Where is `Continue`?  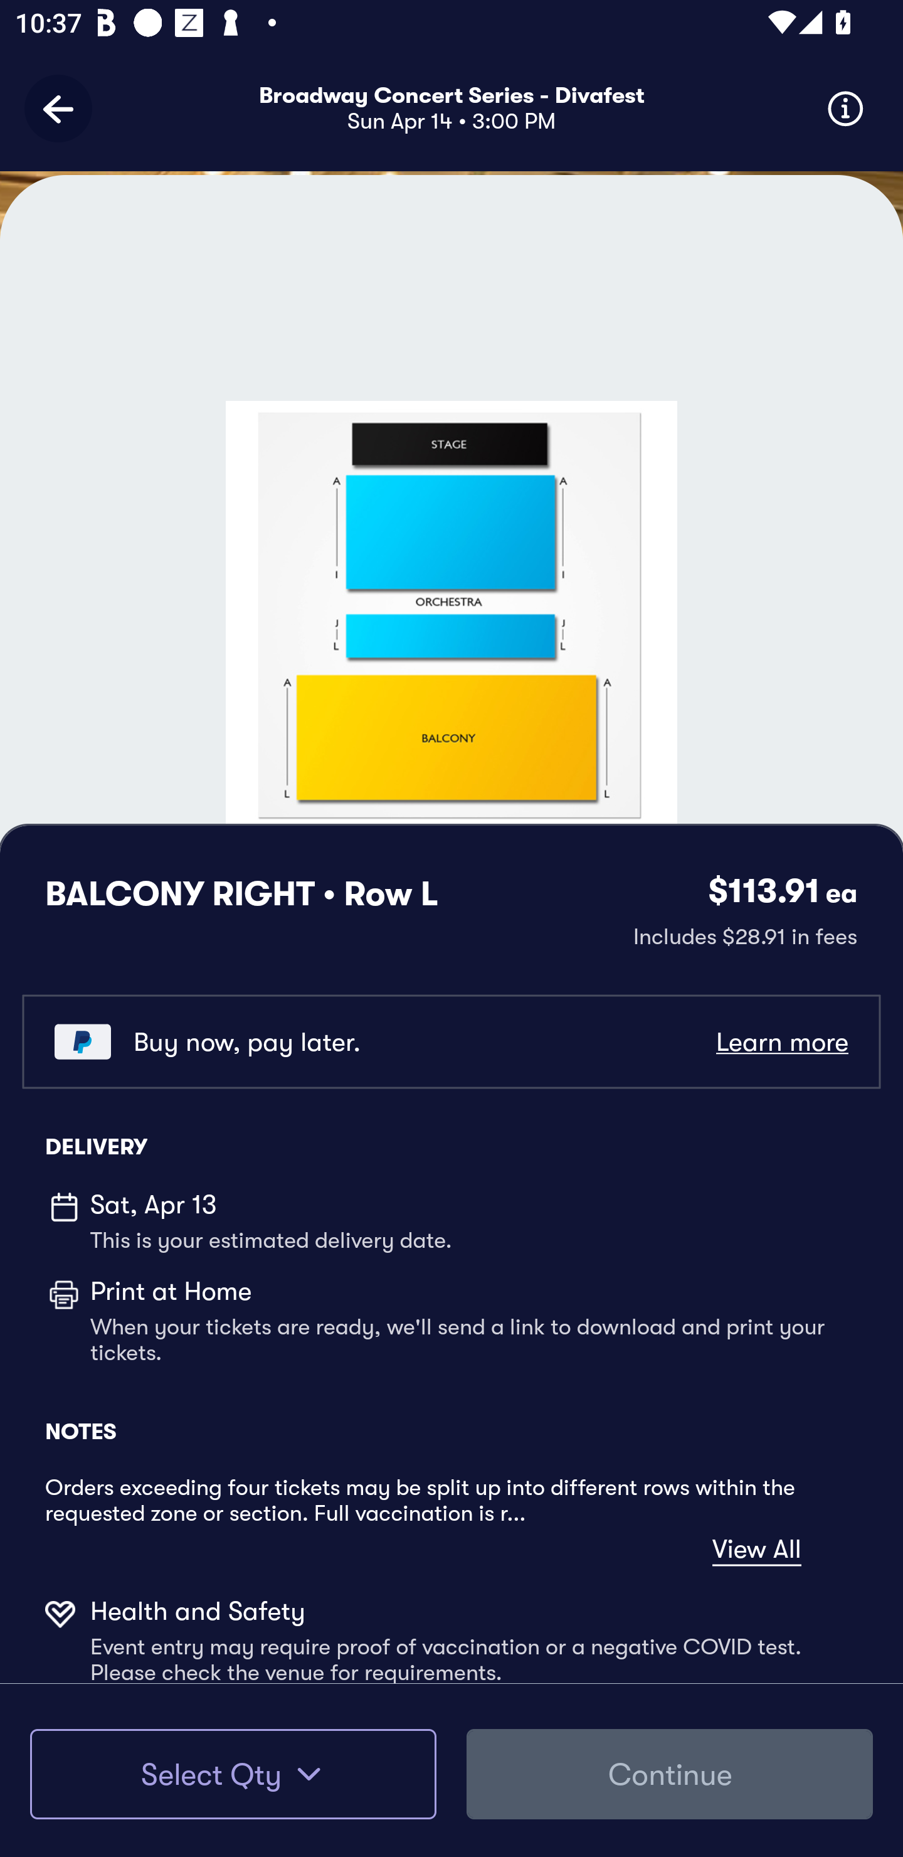
Continue is located at coordinates (670, 1774).